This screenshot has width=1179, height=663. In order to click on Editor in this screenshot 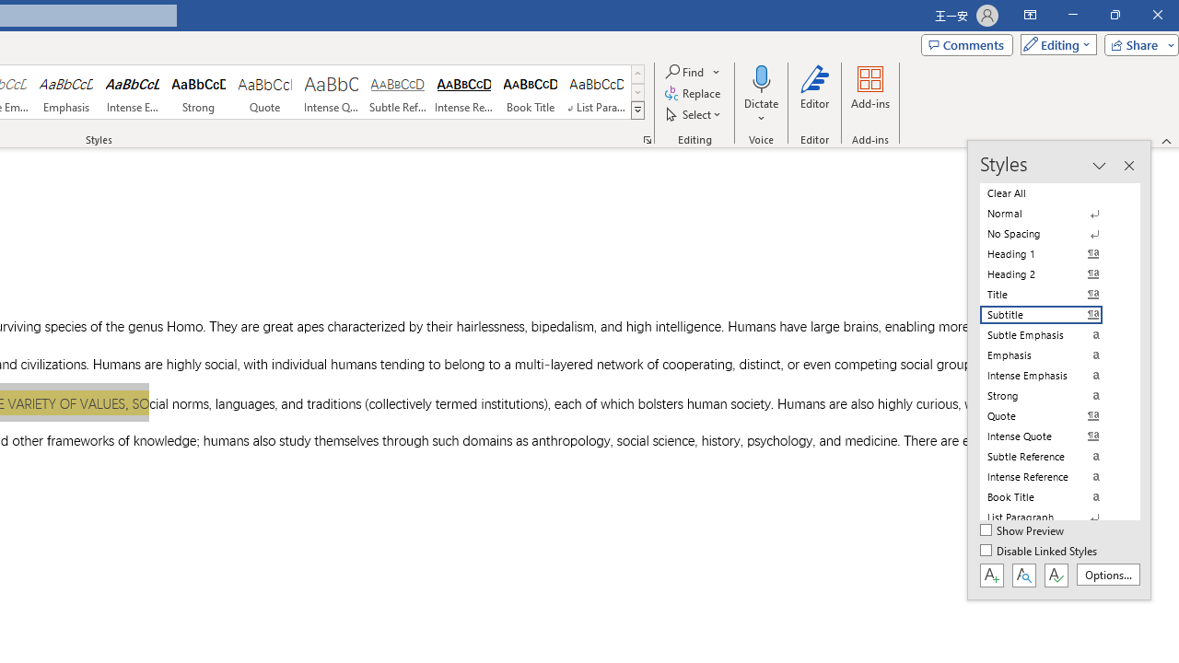, I will do `click(815, 94)`.